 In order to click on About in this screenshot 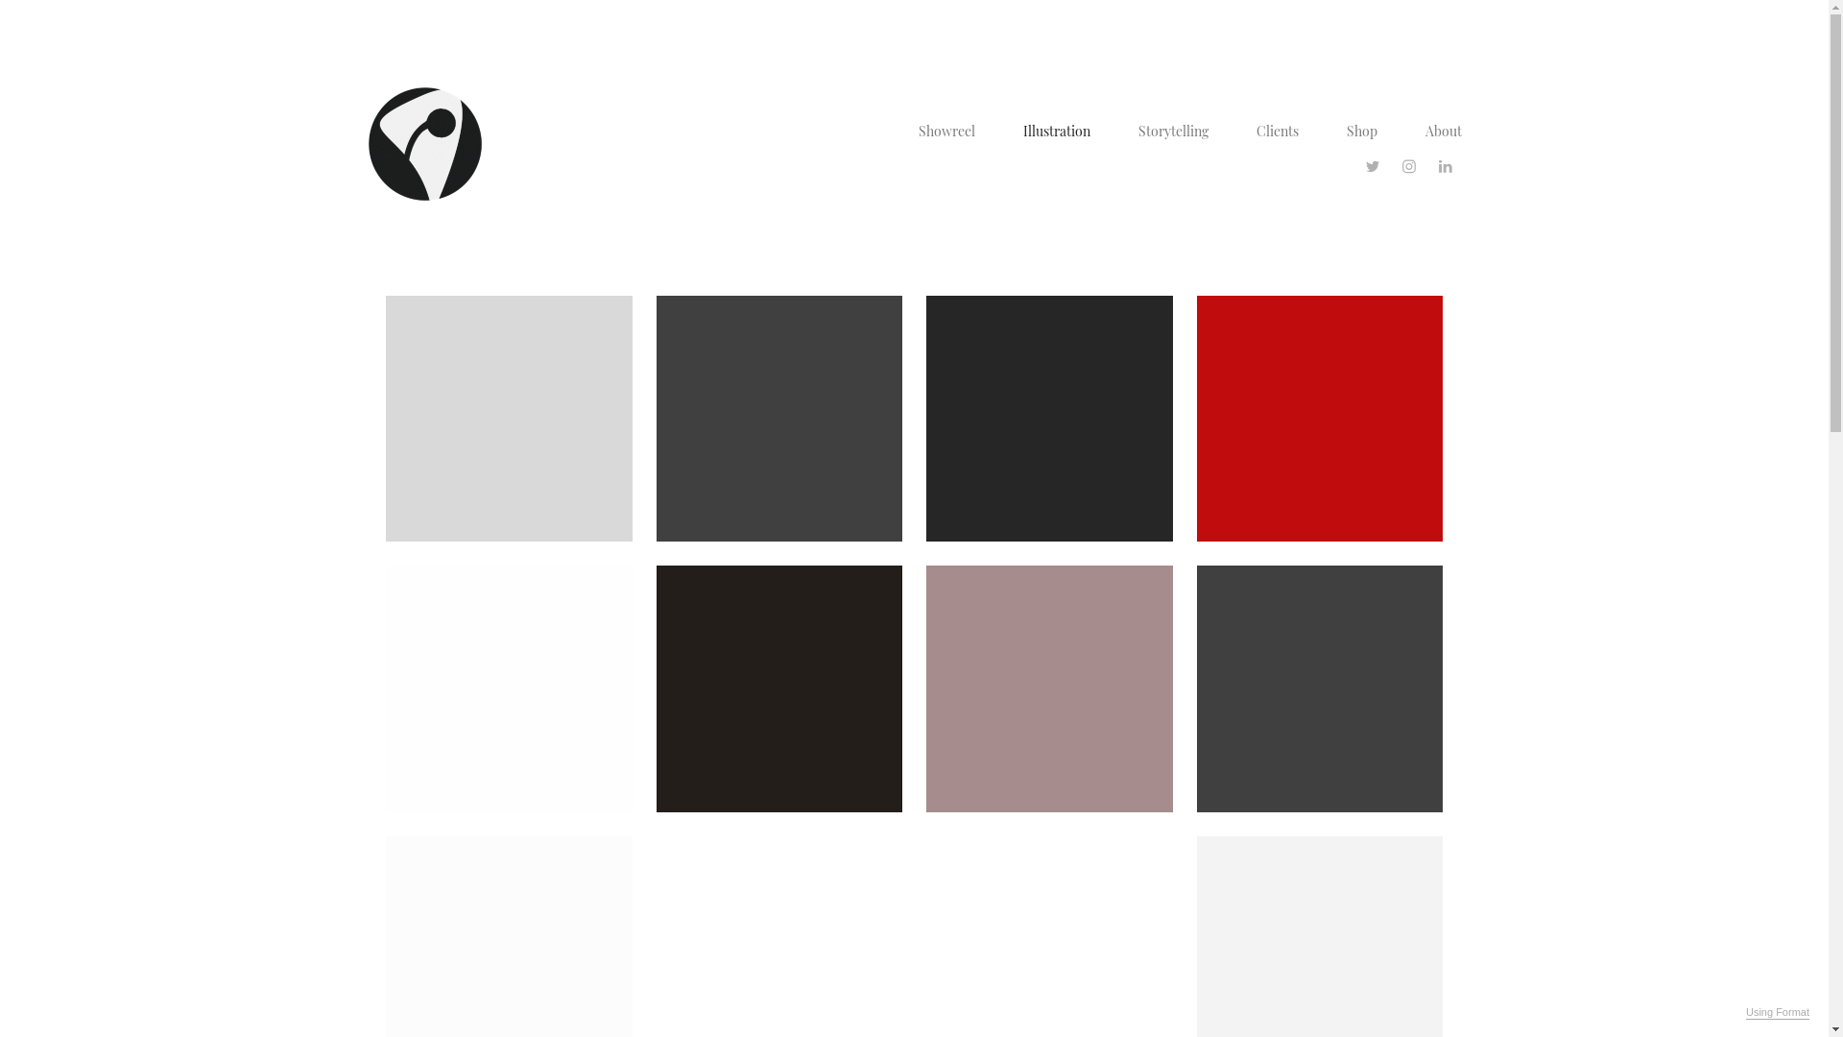, I will do `click(1443, 131)`.